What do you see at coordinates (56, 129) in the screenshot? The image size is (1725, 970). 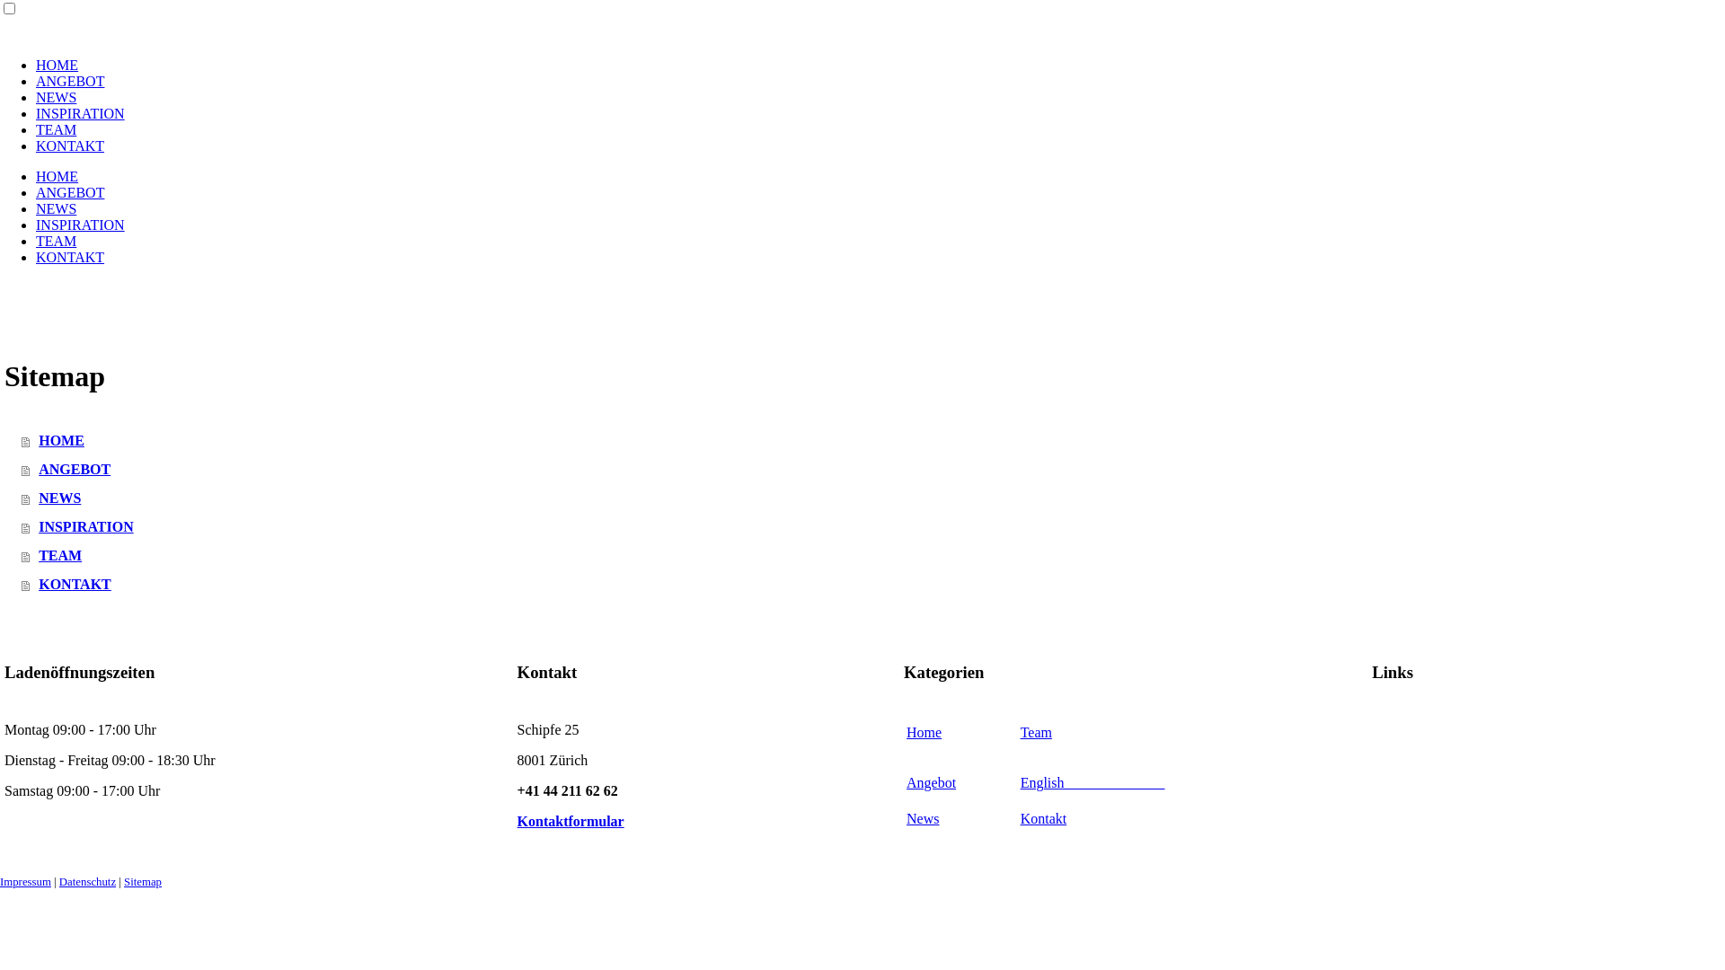 I see `TEAM` at bounding box center [56, 129].